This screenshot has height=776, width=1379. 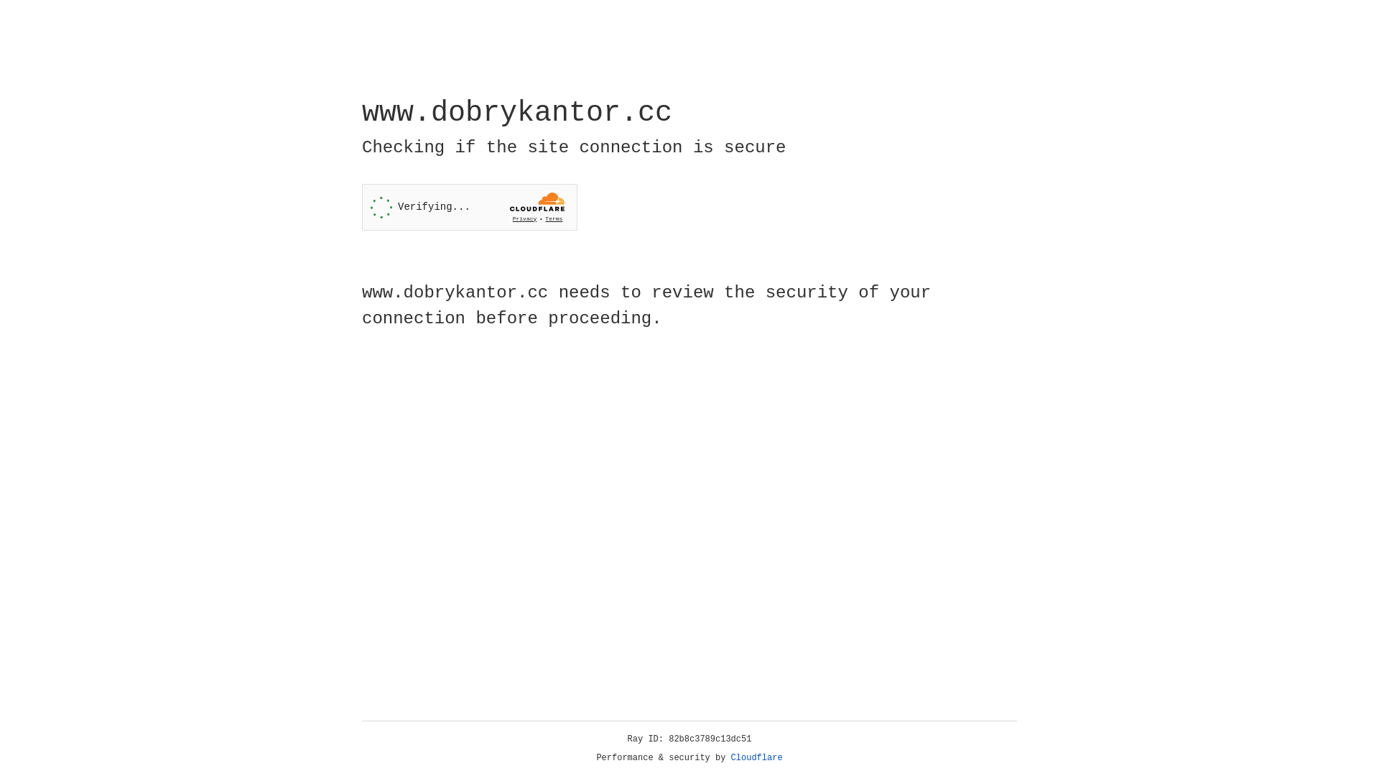 I want to click on Cloudflare, so click(x=757, y=758).